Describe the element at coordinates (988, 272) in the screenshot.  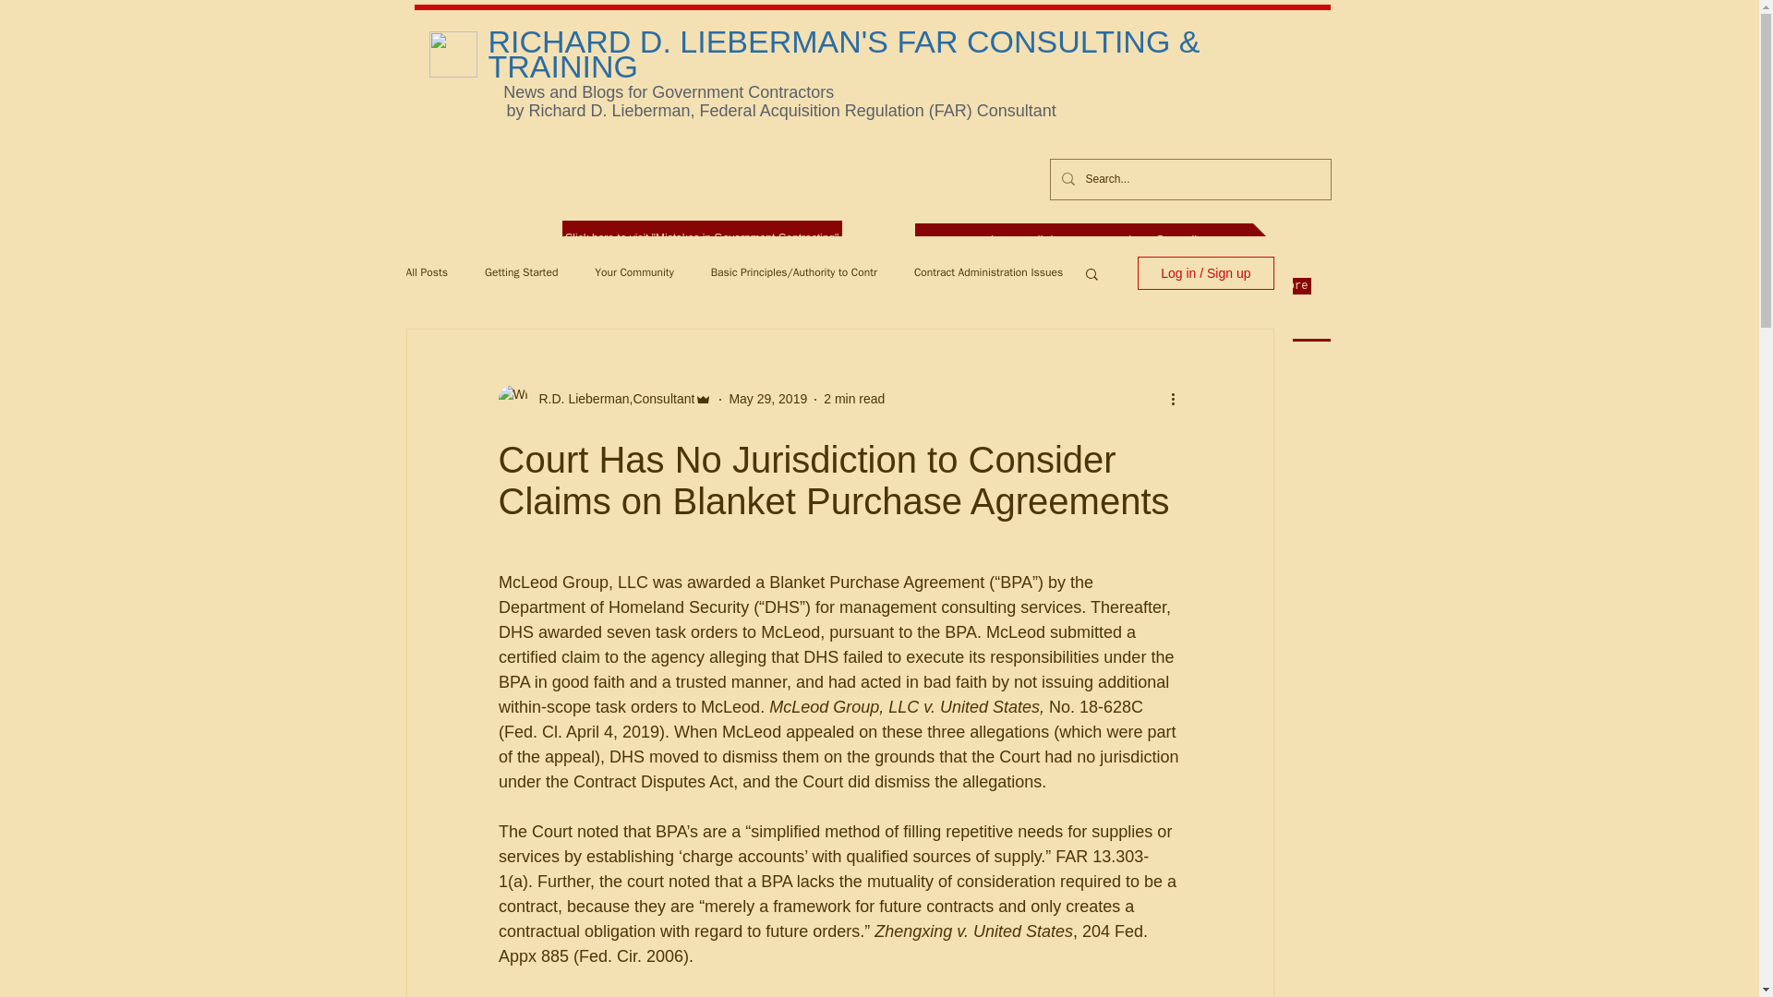
I see `Contract Administration Issues` at that location.